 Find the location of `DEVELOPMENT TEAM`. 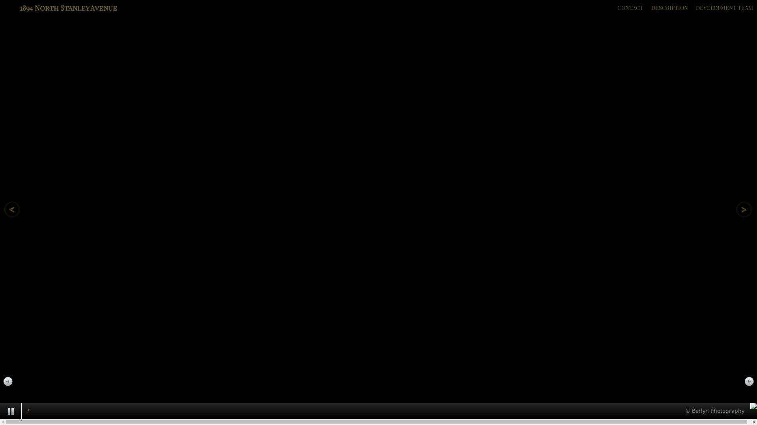

DEVELOPMENT TEAM is located at coordinates (725, 8).